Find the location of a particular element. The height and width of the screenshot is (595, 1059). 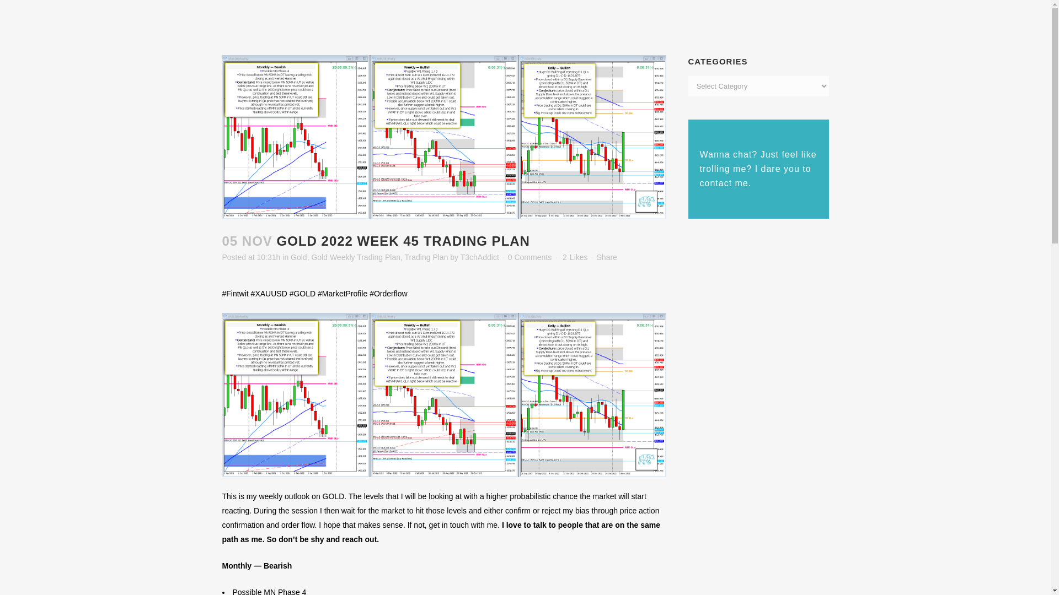

2 Likes is located at coordinates (575, 257).